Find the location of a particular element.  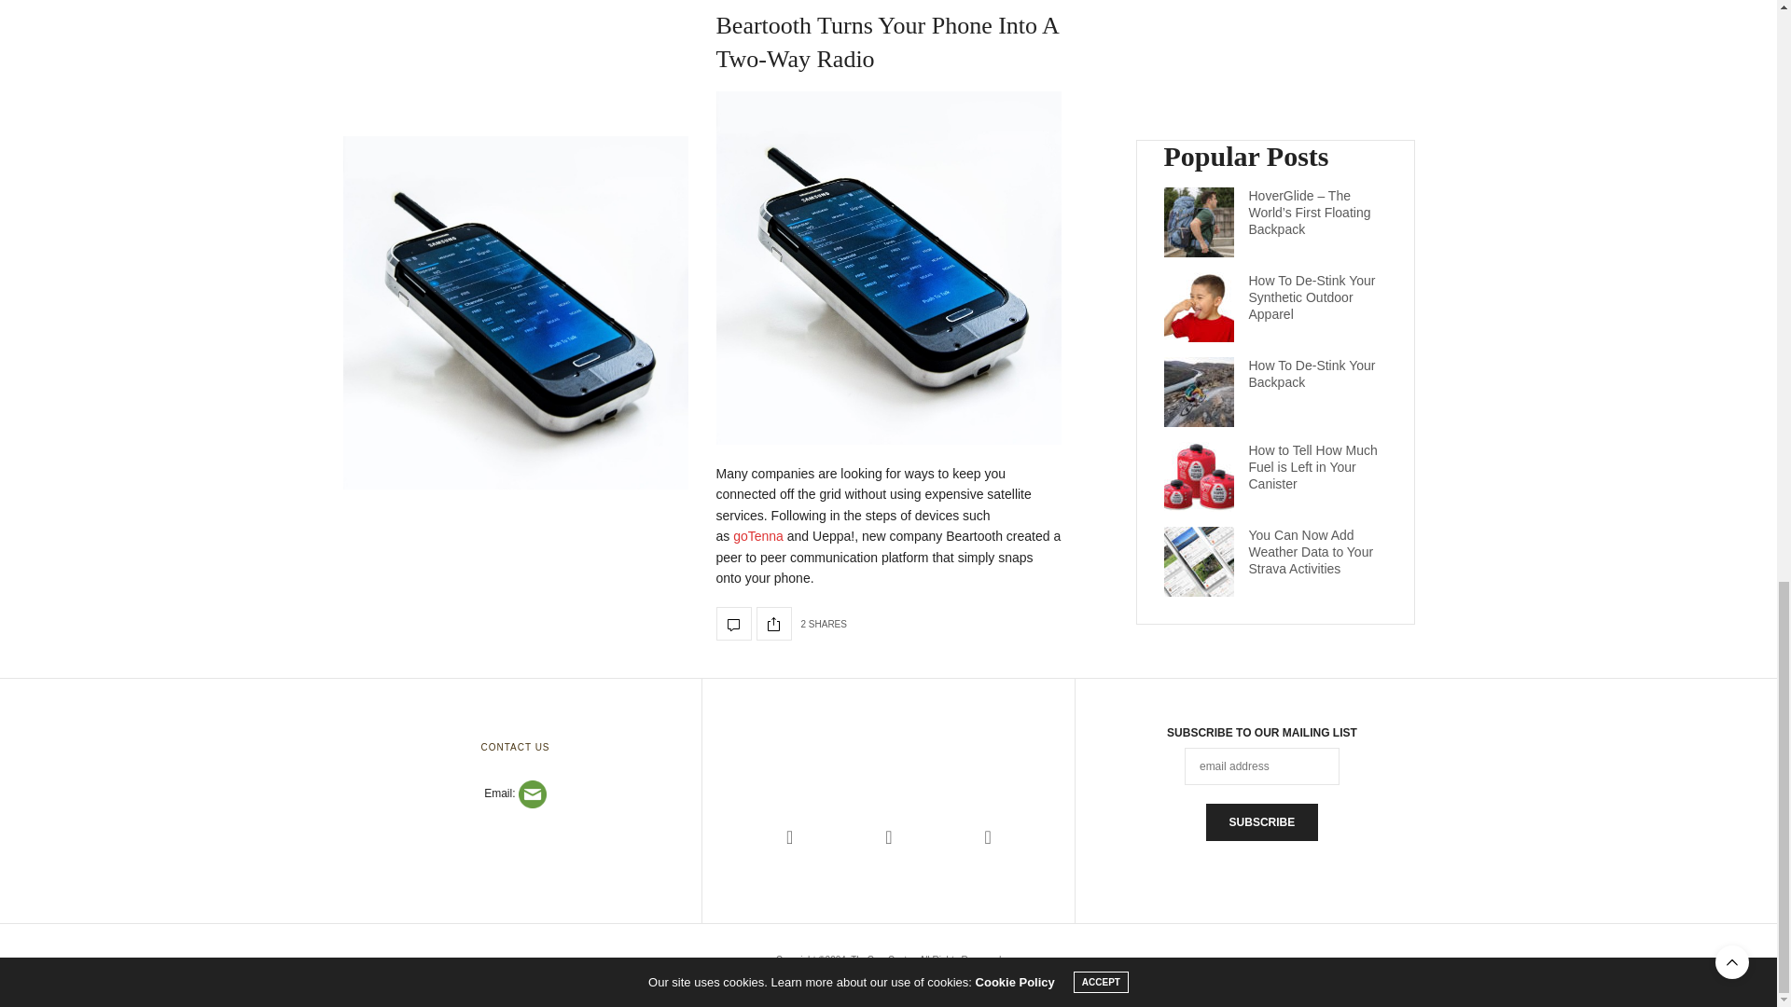

Beartooth Turns Your Phone Into A Two-Way Radio is located at coordinates (887, 41).